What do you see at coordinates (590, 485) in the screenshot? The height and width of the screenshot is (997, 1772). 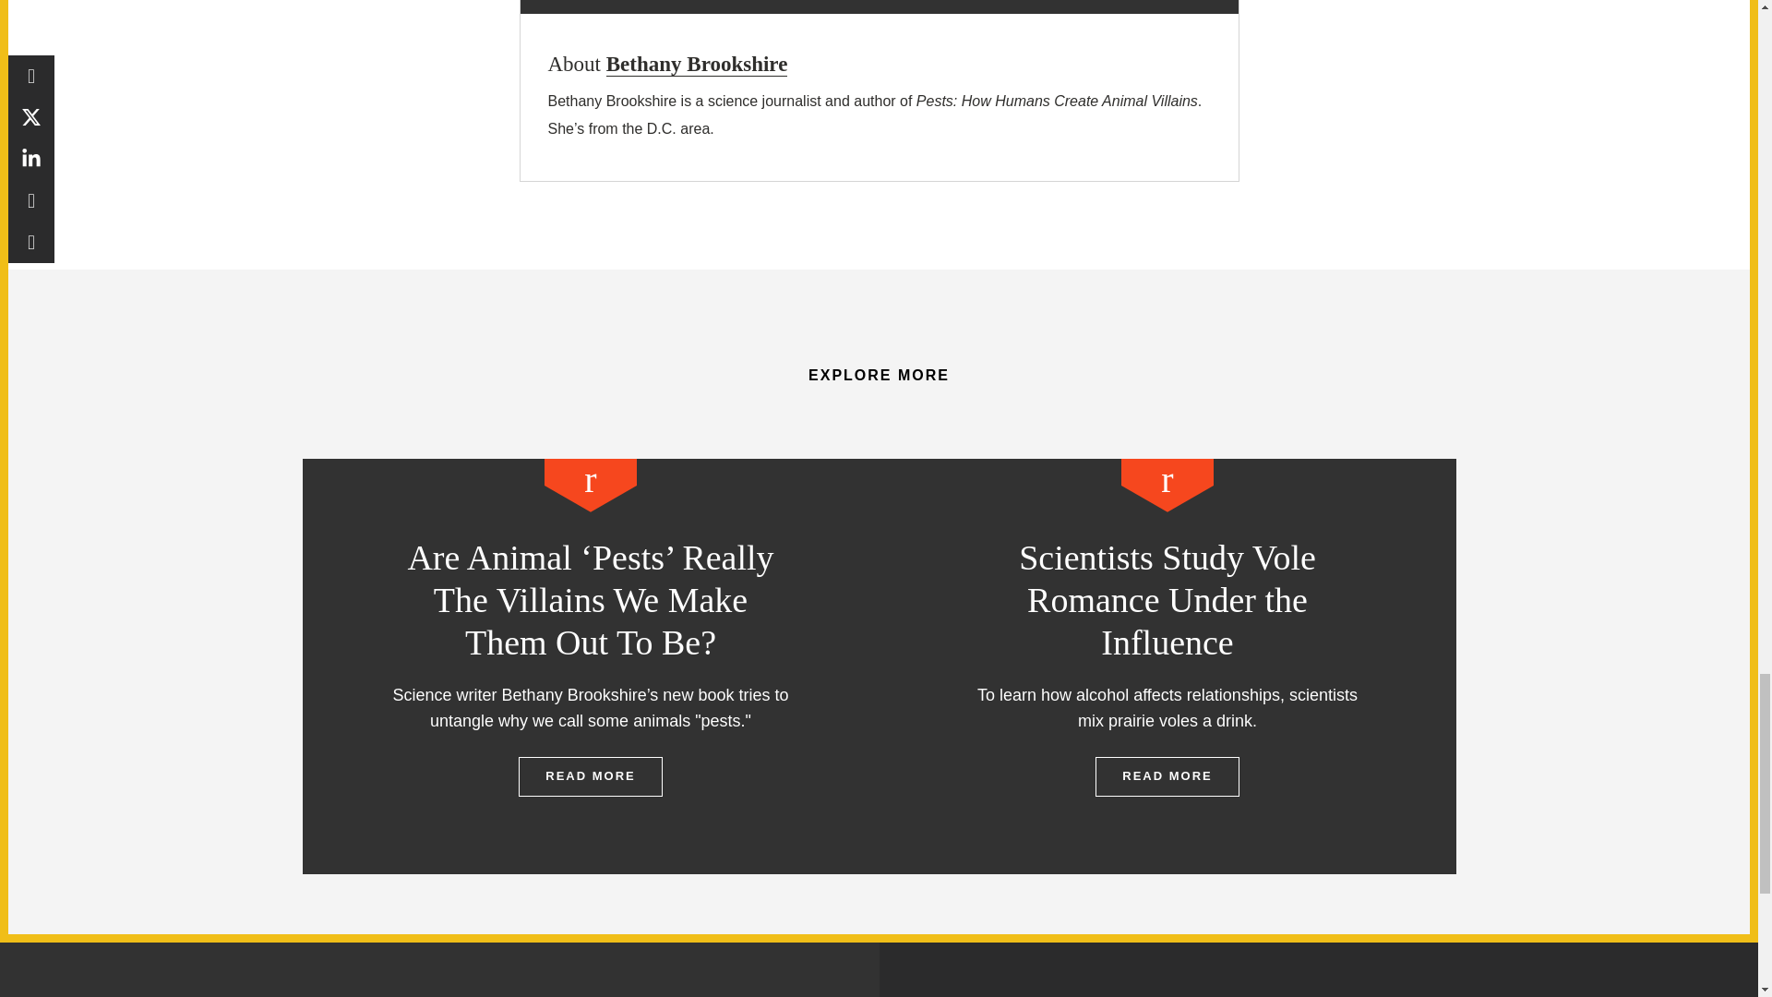 I see `Segment` at bounding box center [590, 485].